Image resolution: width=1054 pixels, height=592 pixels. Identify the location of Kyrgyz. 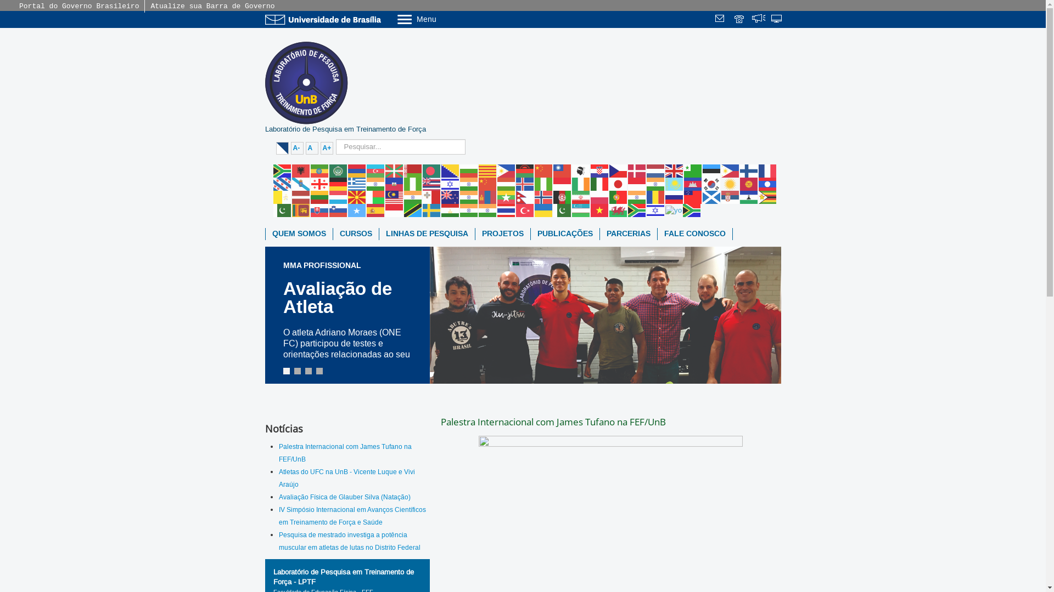
(749, 184).